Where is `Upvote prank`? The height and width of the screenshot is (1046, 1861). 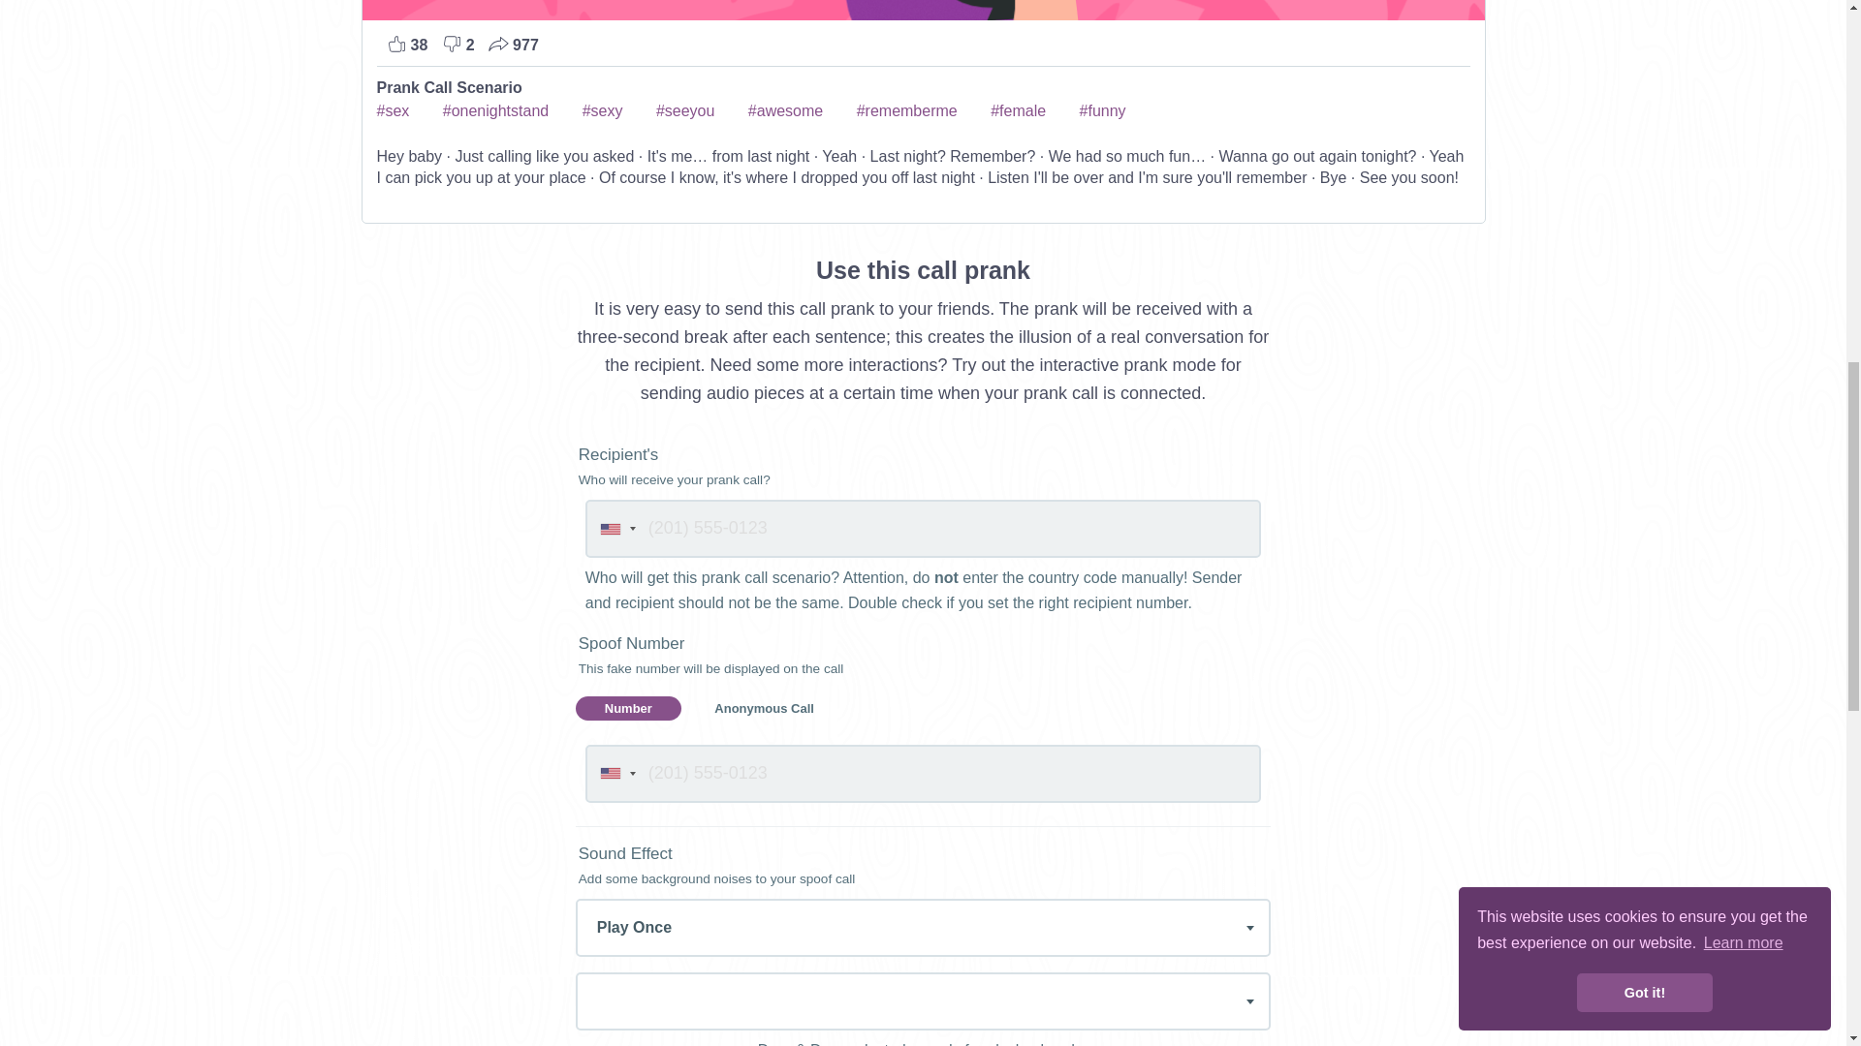
Upvote prank is located at coordinates (406, 45).